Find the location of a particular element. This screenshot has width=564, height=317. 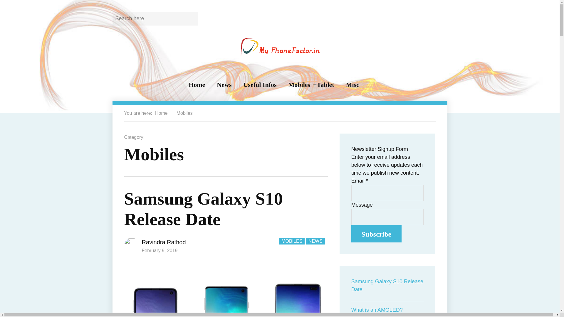

February 9, 2019 is located at coordinates (159, 250).